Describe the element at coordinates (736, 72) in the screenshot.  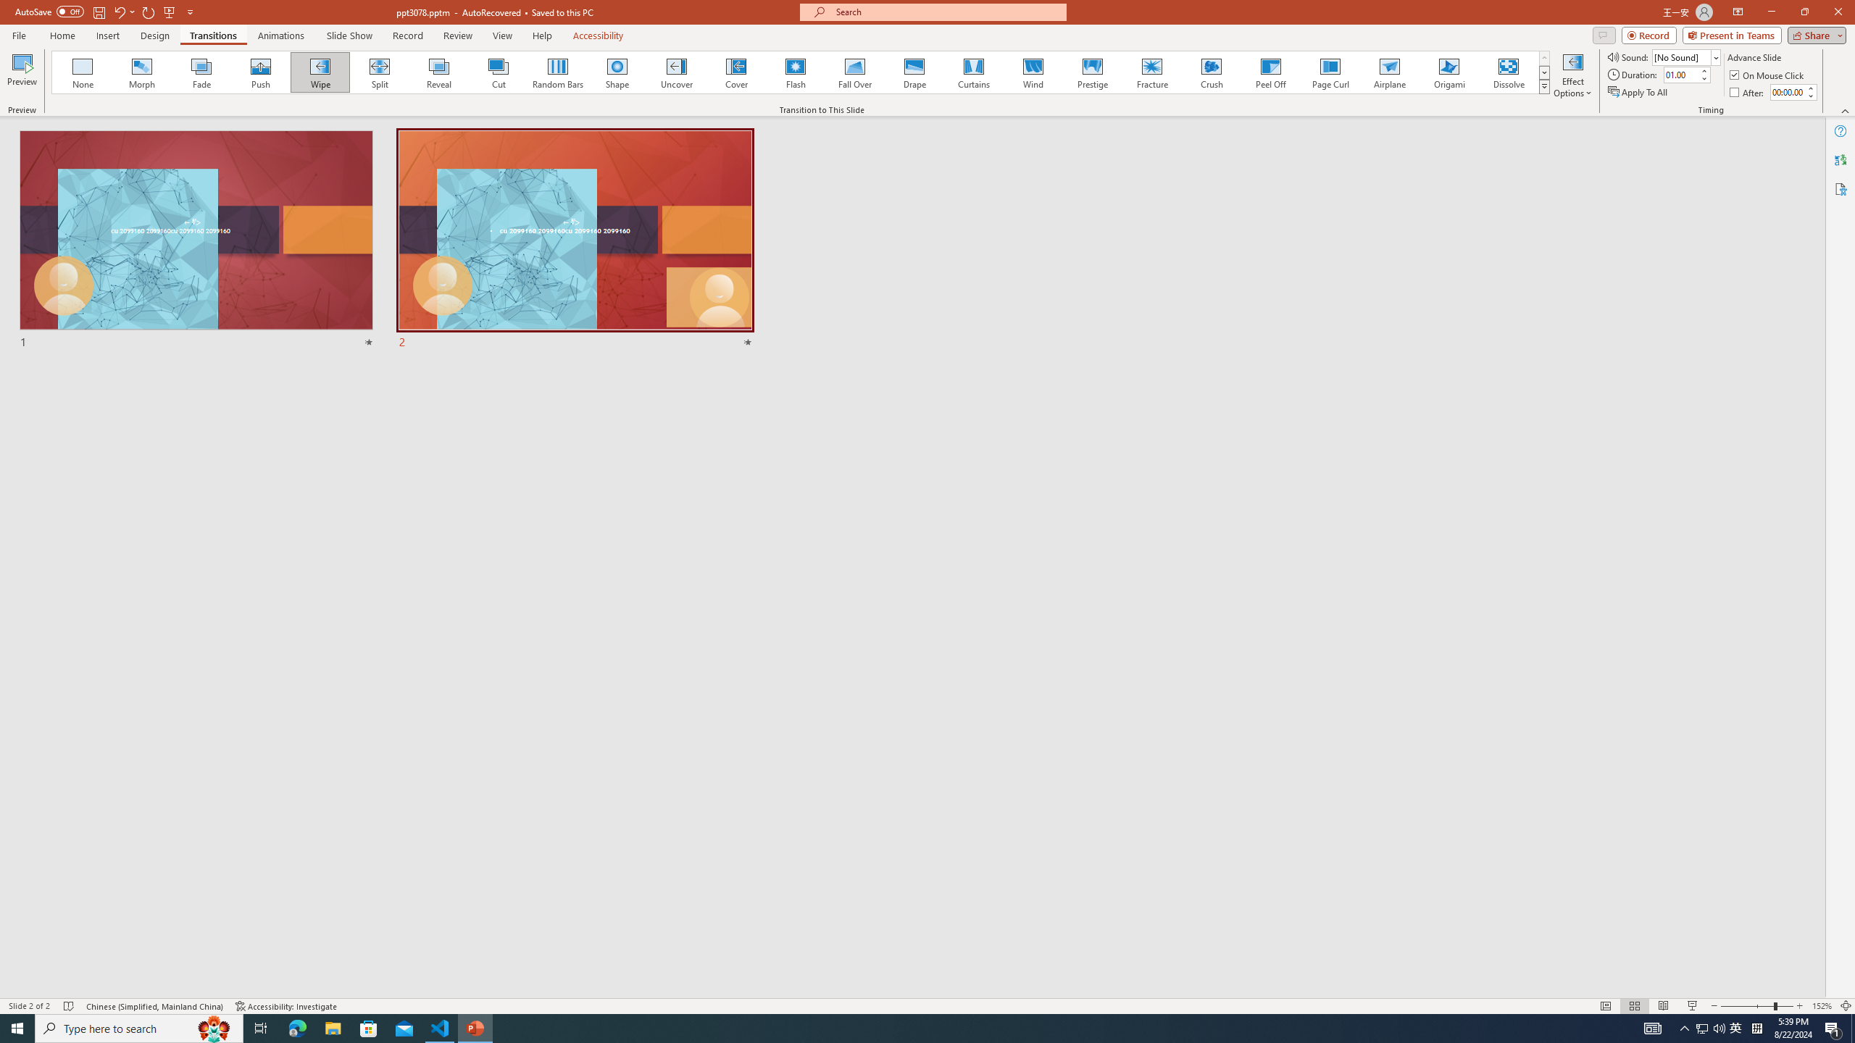
I see `Cover` at that location.